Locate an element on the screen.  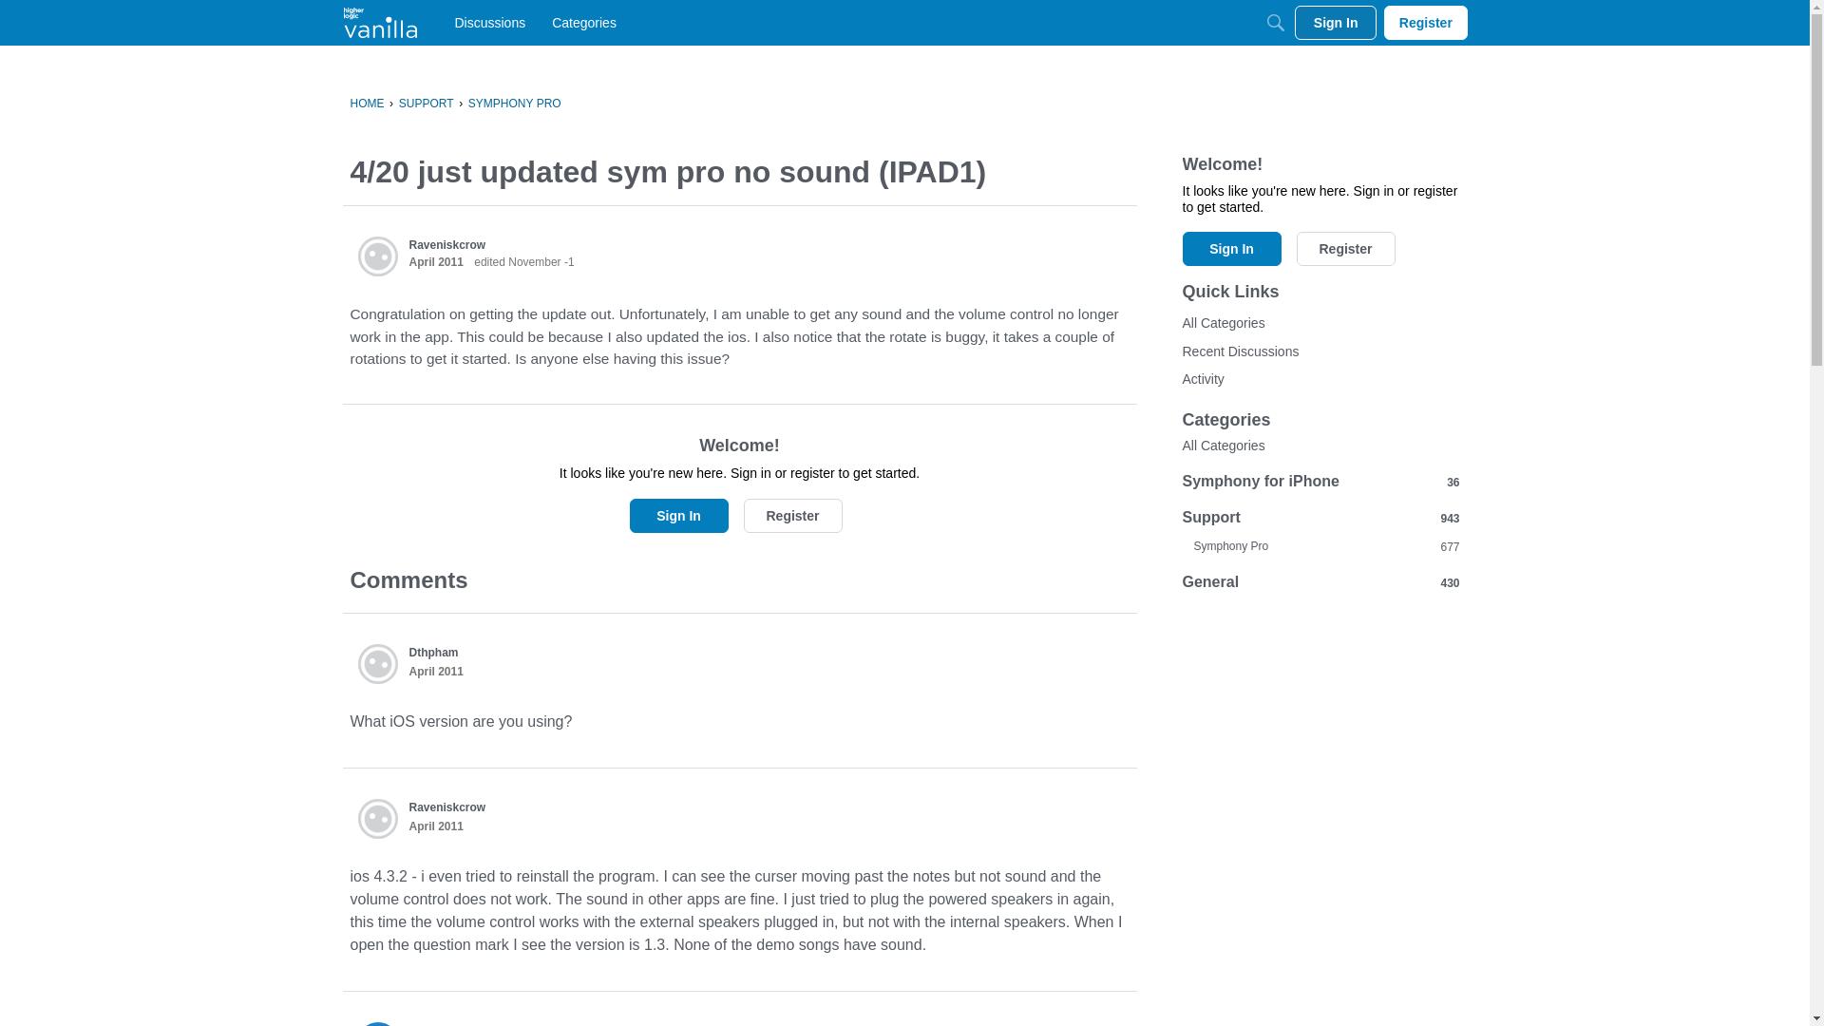
HOME is located at coordinates (367, 103).